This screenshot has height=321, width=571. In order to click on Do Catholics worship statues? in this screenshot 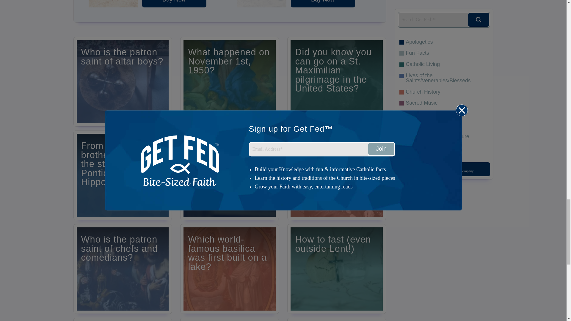, I will do `click(123, 320)`.